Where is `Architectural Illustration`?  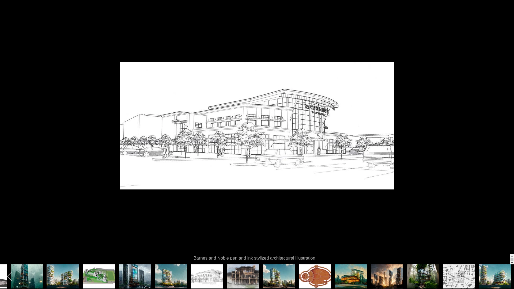
Architectural Illustration is located at coordinates (423, 276).